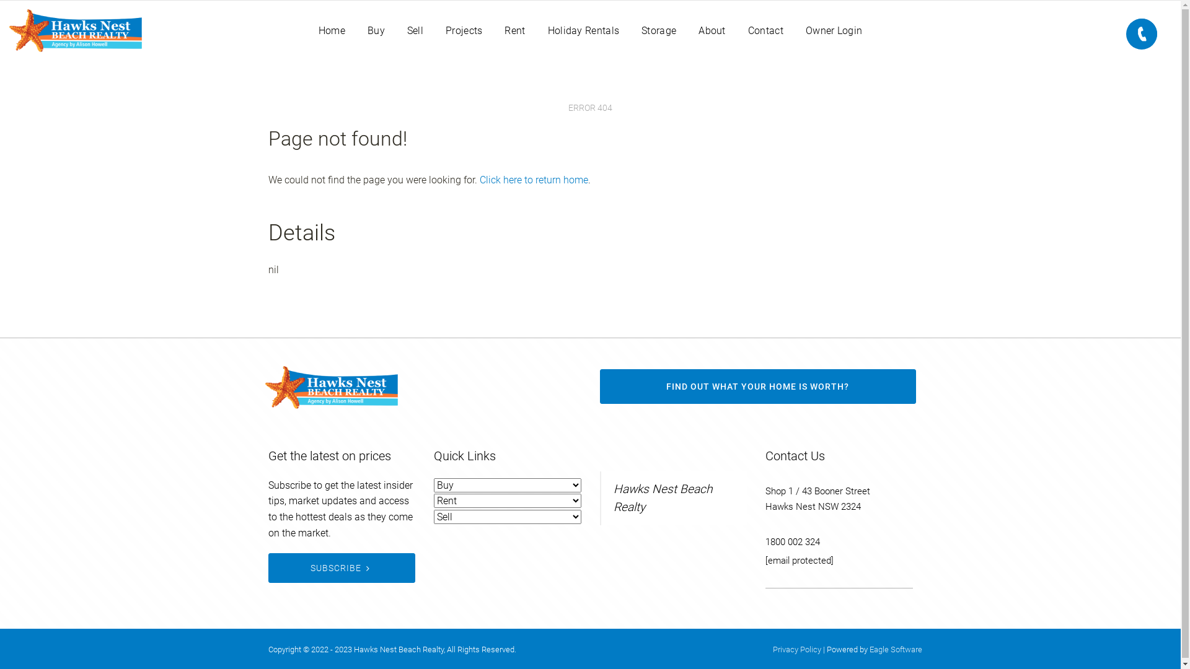  What do you see at coordinates (659, 31) in the screenshot?
I see `Storage` at bounding box center [659, 31].